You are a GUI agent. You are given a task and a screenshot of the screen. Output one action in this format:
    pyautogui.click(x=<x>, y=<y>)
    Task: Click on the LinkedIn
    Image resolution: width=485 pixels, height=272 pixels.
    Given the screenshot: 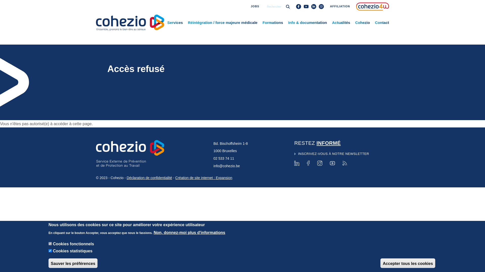 What is the action you would take?
    pyautogui.click(x=297, y=163)
    